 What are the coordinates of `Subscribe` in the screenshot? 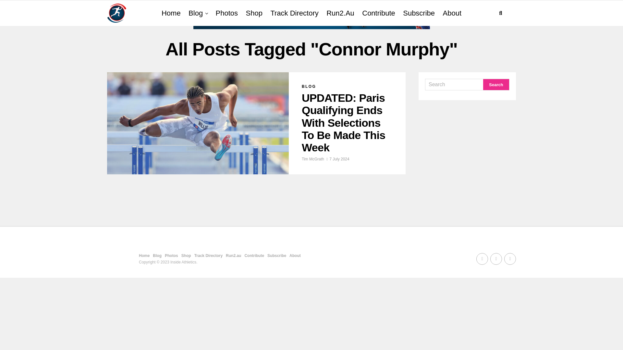 It's located at (419, 13).